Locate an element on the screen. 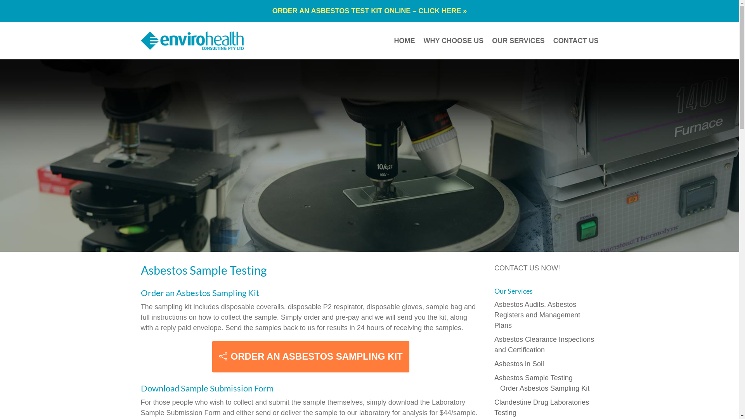 This screenshot has height=419, width=745. Asbestos in Soil is located at coordinates (519, 364).